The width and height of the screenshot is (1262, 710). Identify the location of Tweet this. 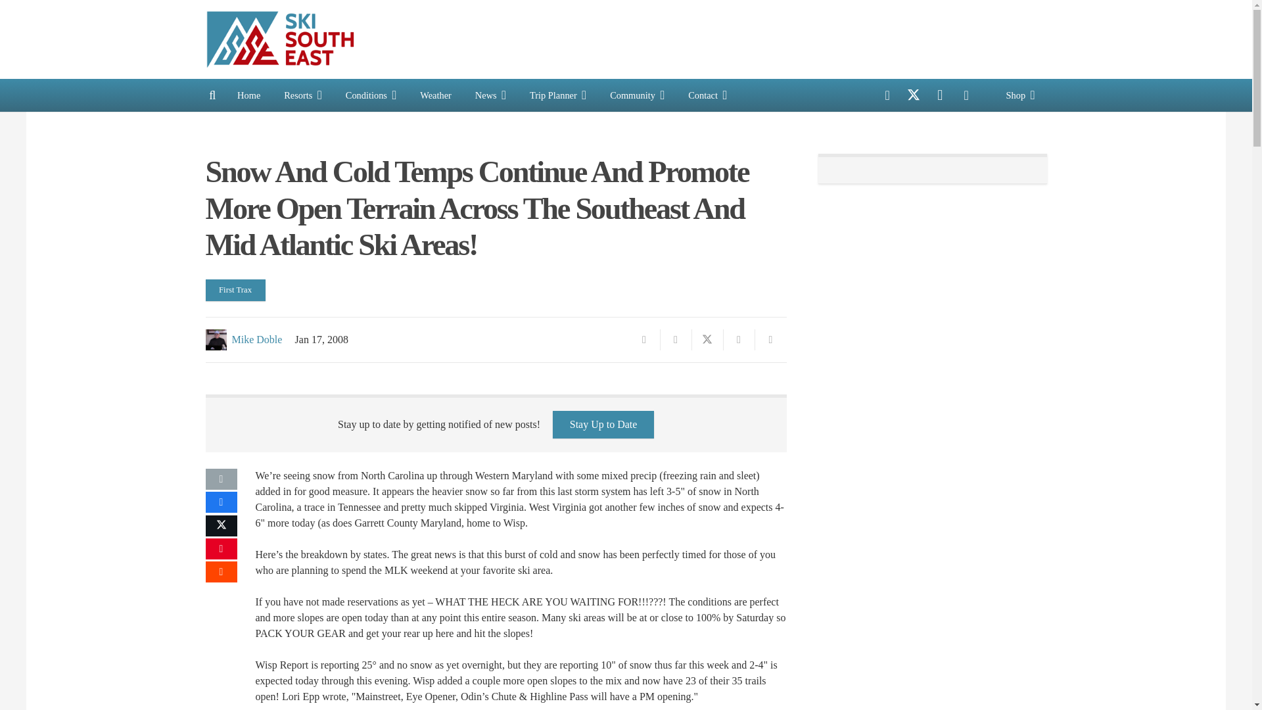
(707, 340).